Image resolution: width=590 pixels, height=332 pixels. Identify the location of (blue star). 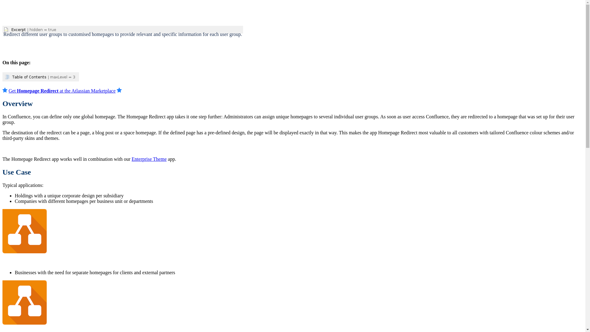
(119, 90).